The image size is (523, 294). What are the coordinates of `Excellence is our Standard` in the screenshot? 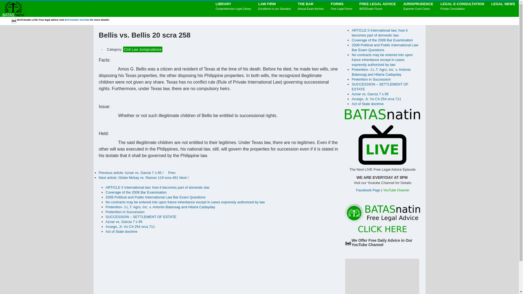 It's located at (275, 9).